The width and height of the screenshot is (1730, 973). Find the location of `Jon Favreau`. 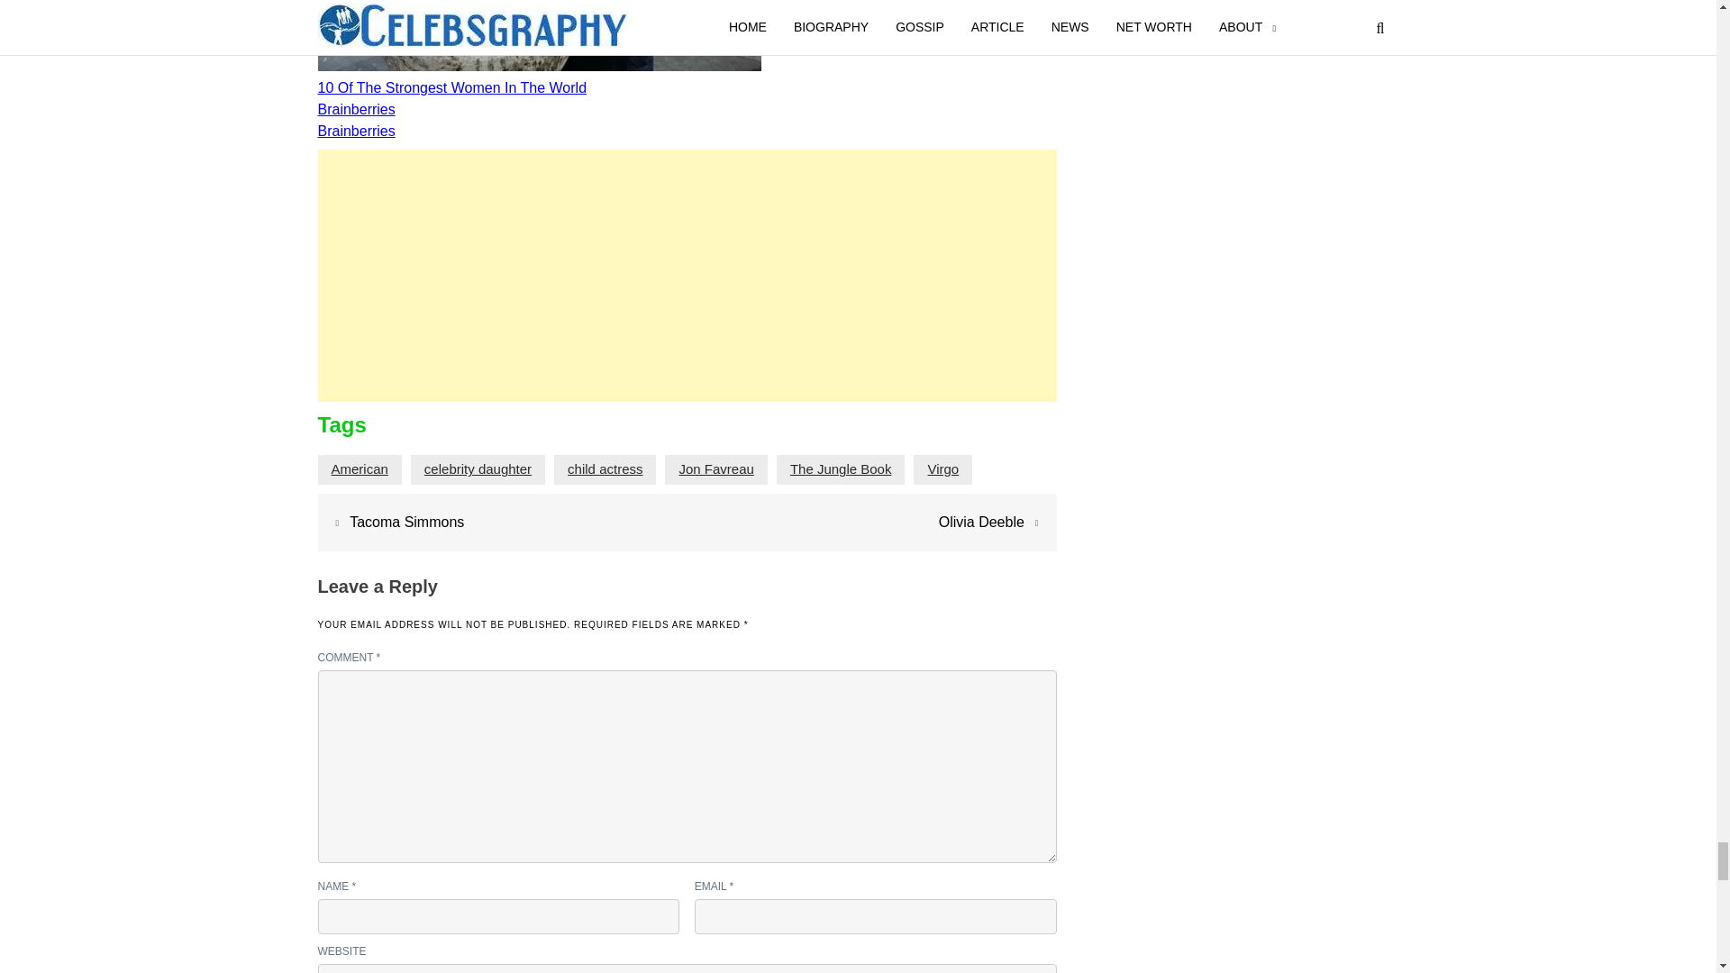

Jon Favreau is located at coordinates (715, 468).